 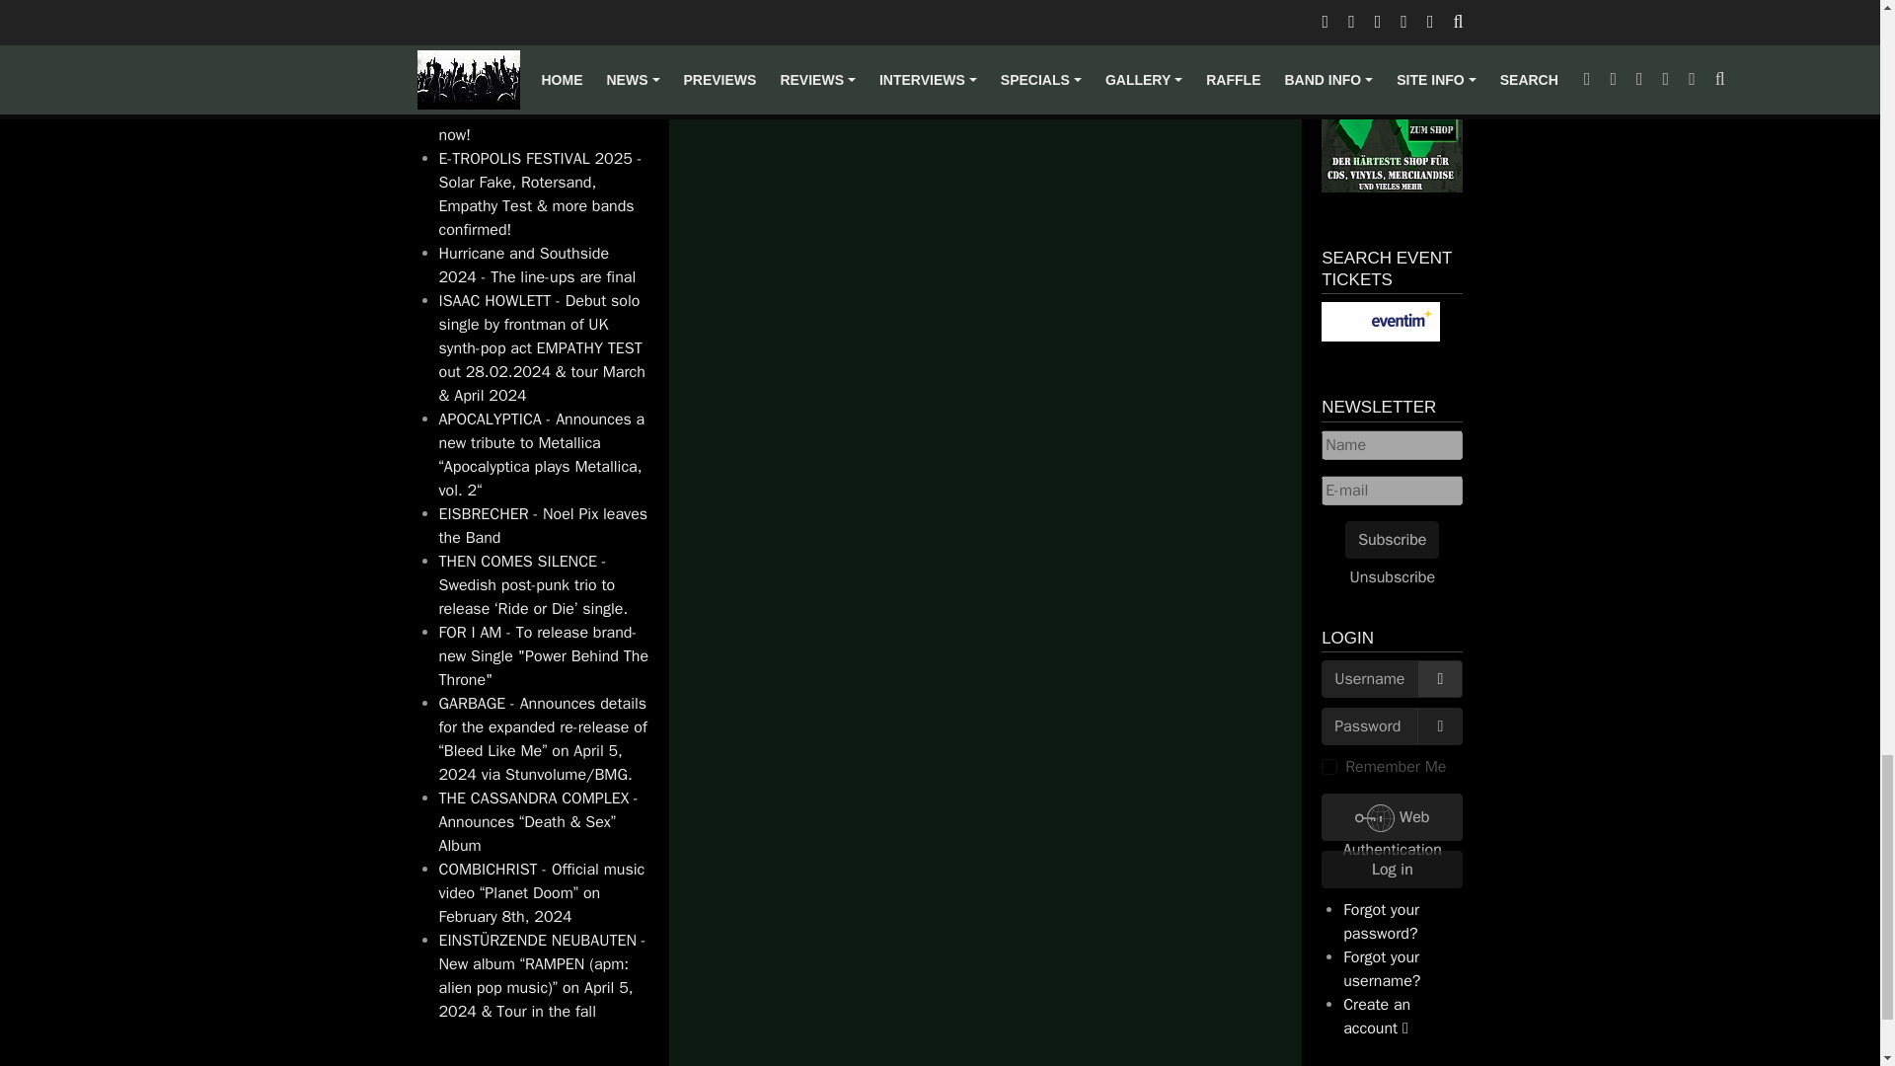 I want to click on Subscribe, so click(x=1392, y=539).